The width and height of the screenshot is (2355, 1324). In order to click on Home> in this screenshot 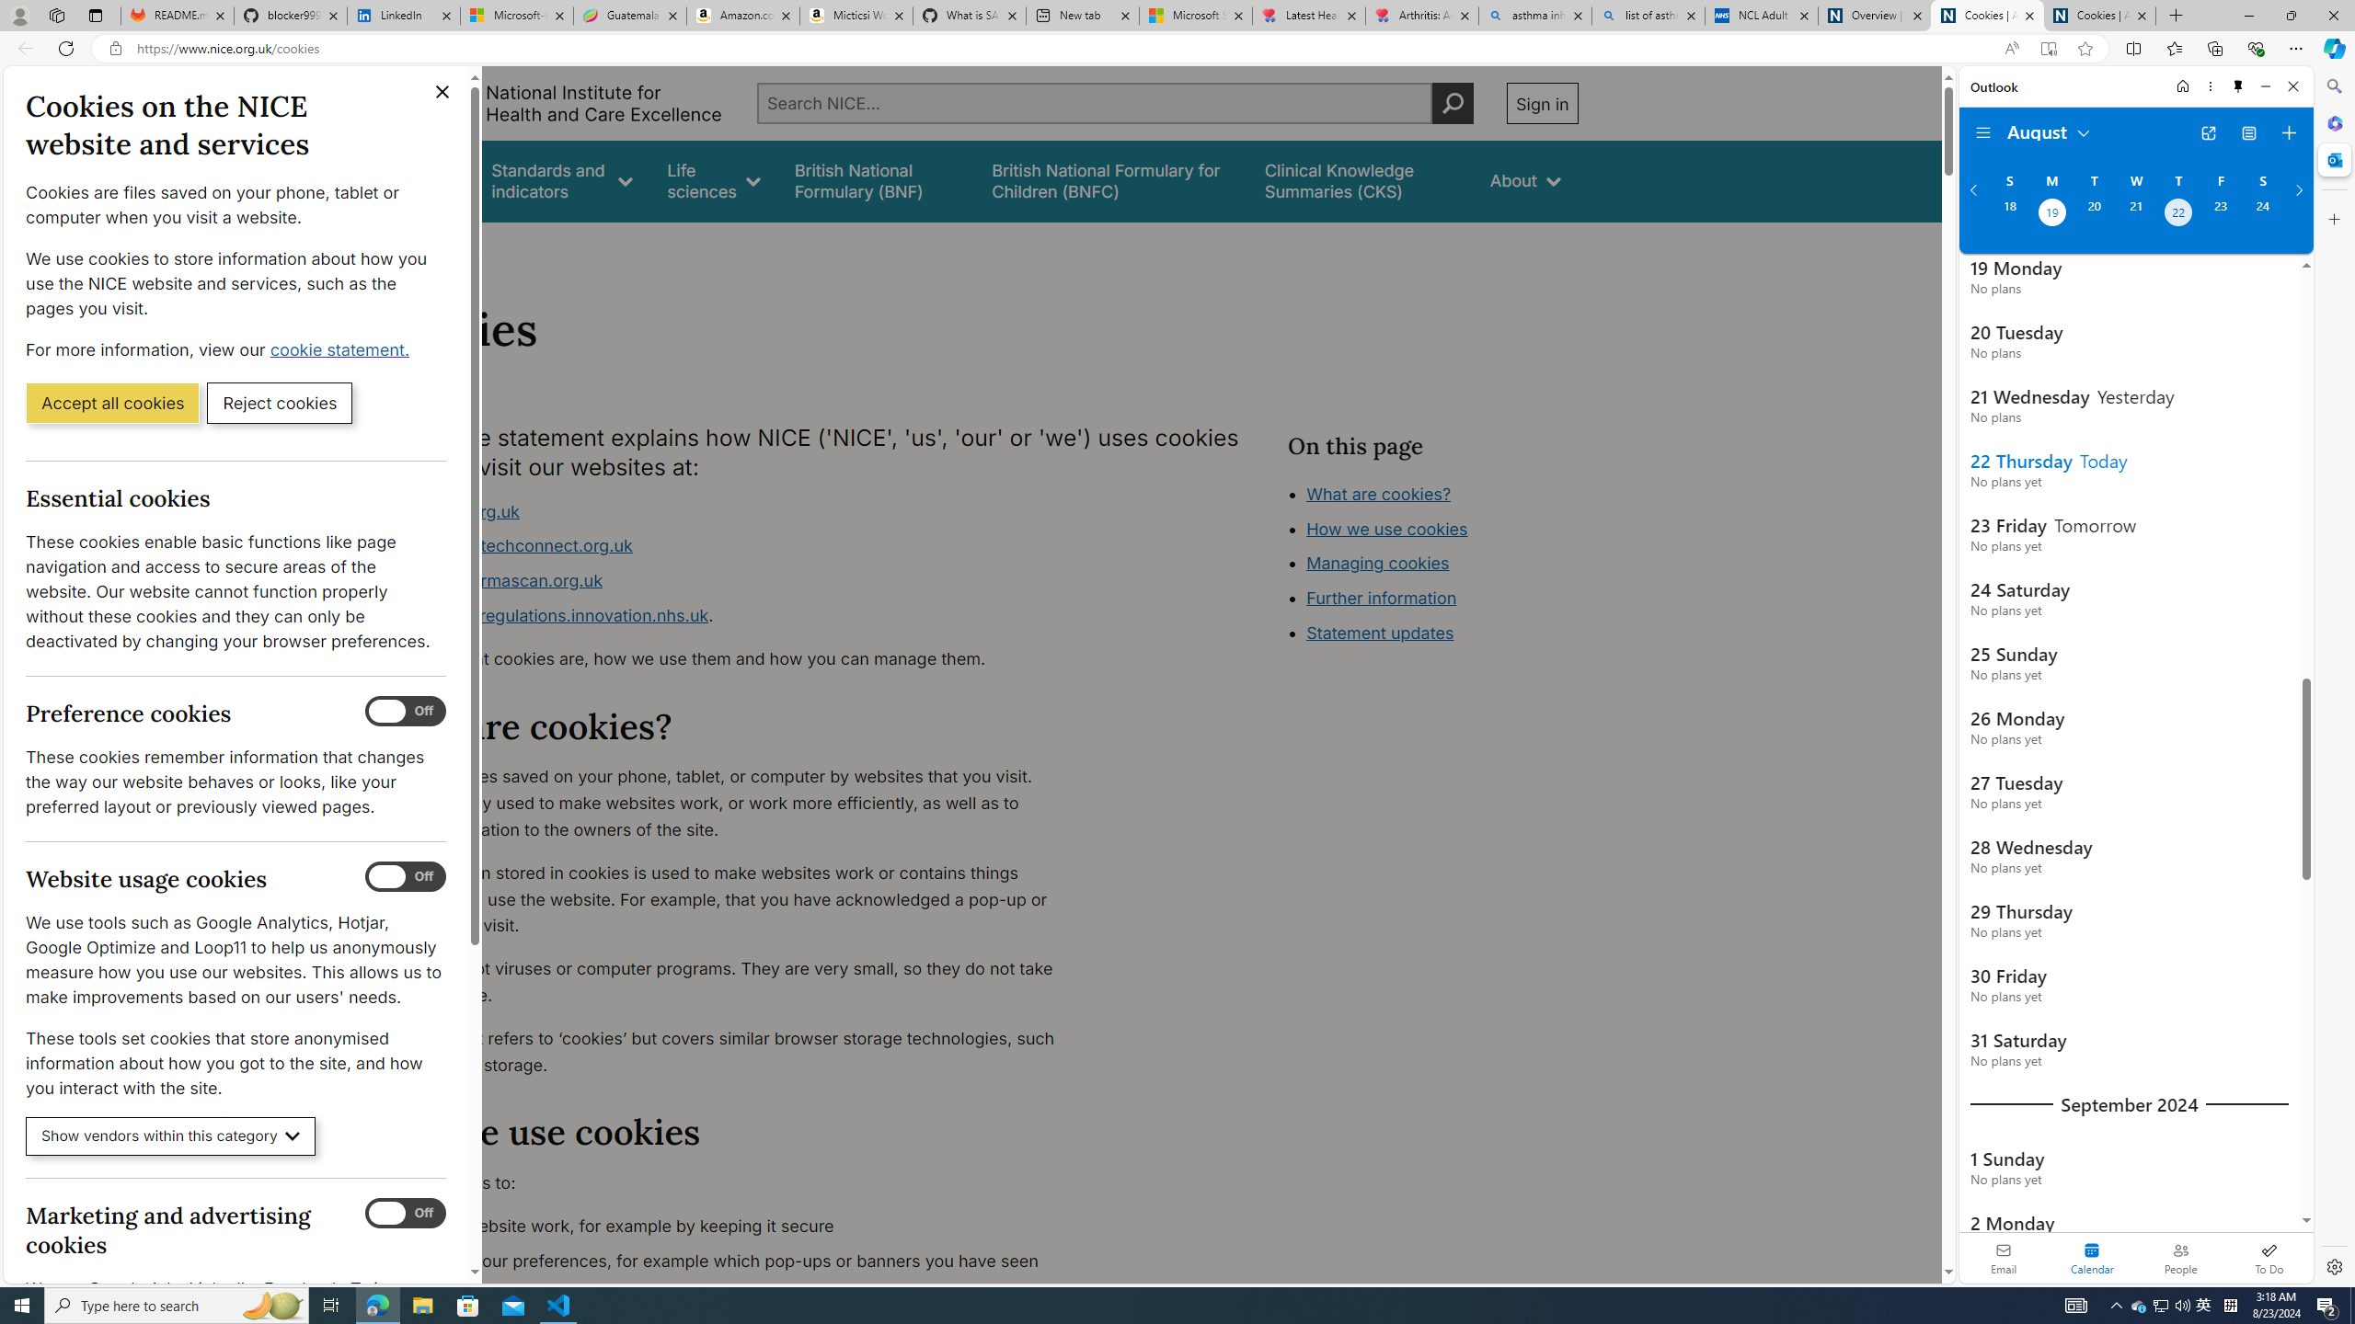, I will do `click(399, 246)`.